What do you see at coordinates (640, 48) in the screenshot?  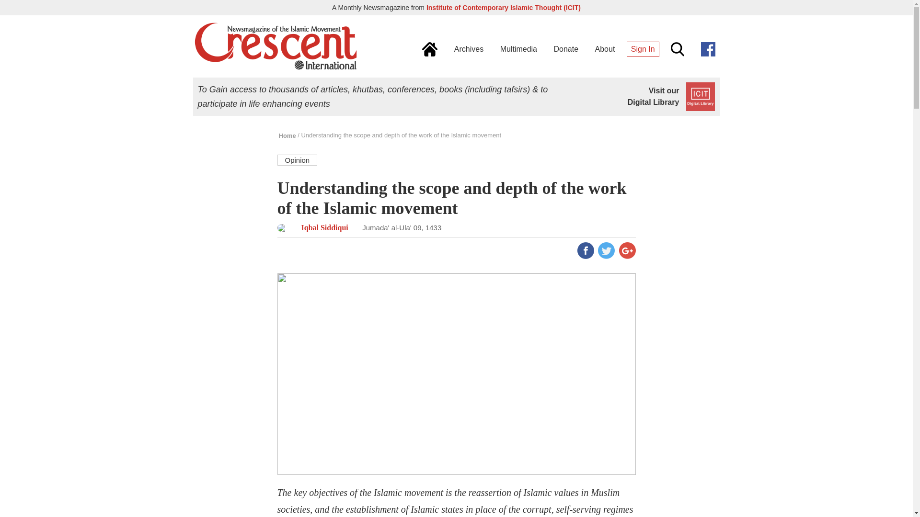 I see `Sign In` at bounding box center [640, 48].